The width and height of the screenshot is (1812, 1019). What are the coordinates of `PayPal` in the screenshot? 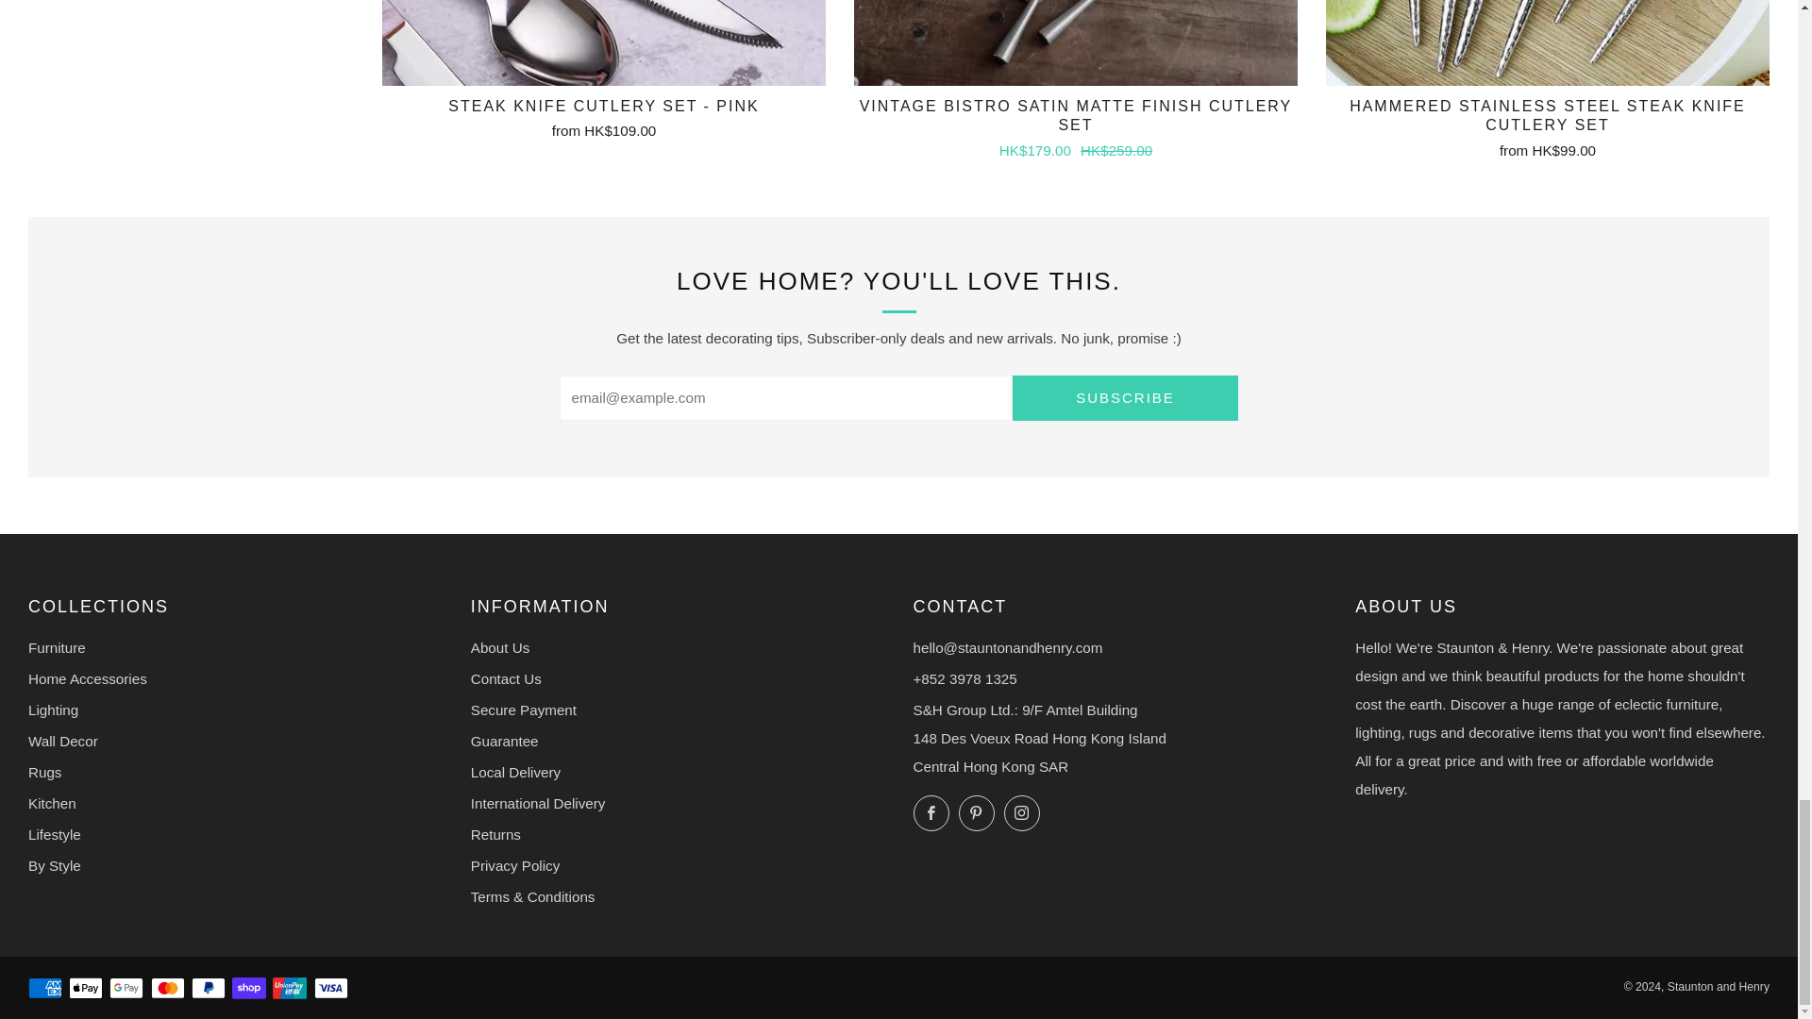 It's located at (208, 989).